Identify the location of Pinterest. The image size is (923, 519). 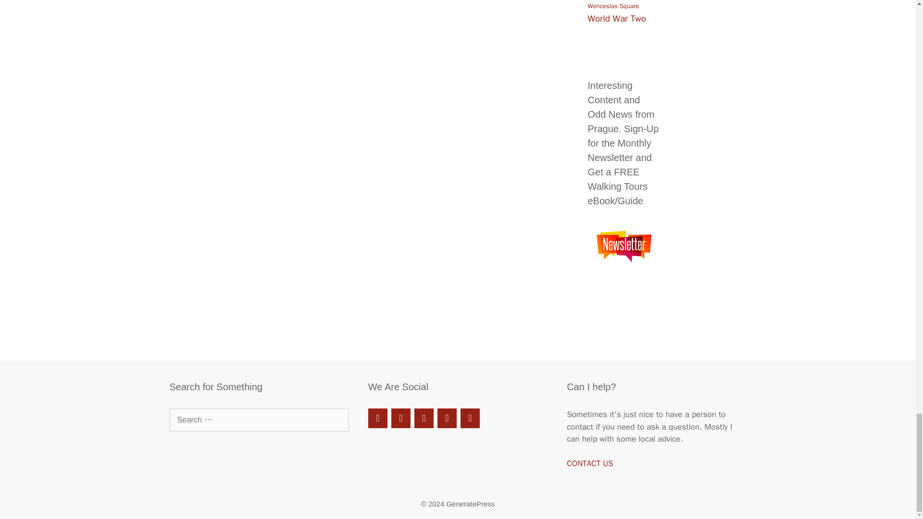
(424, 418).